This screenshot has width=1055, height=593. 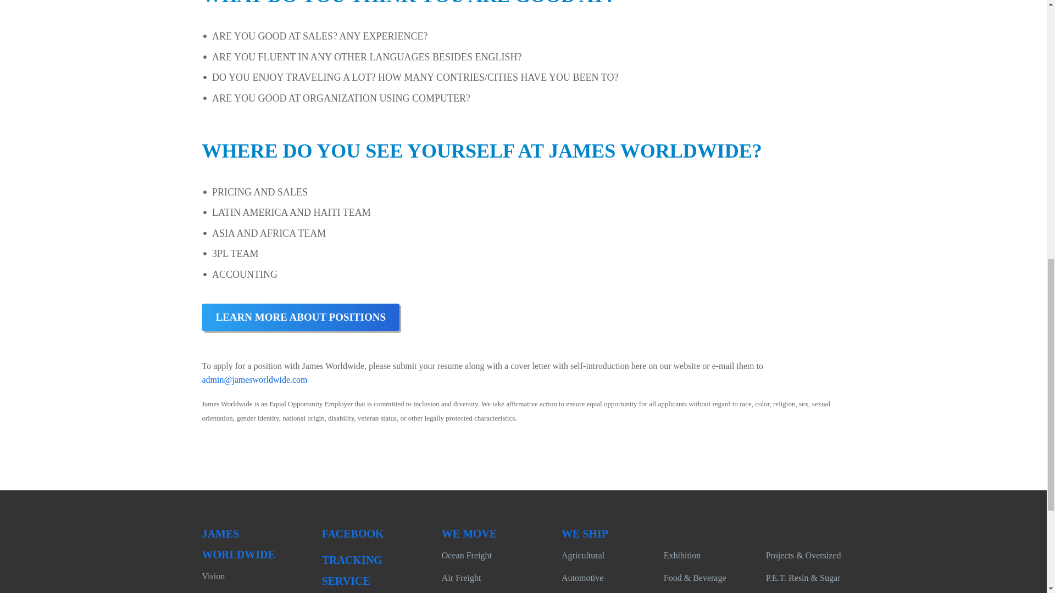 I want to click on JAMES WORLDWIDE, so click(x=238, y=544).